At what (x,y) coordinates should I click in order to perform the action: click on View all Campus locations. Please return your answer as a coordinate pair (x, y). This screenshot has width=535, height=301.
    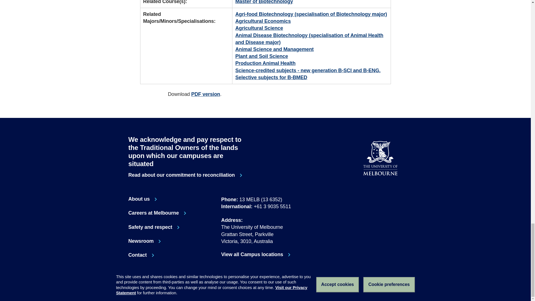
    Looking at the image, I should click on (157, 213).